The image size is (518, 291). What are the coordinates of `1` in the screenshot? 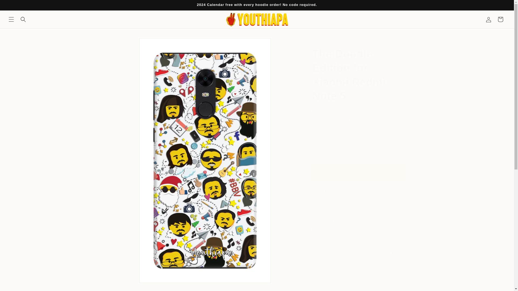 It's located at (331, 138).